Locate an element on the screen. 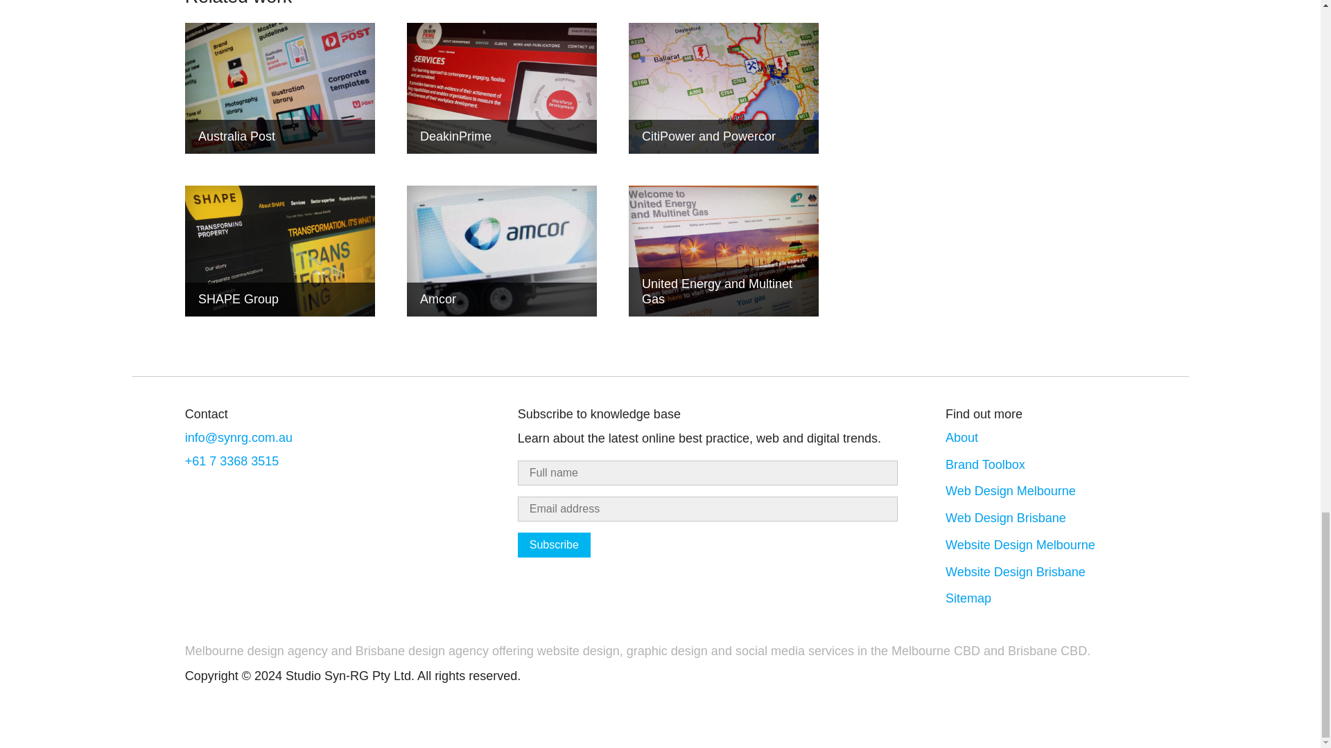 Image resolution: width=1331 pixels, height=748 pixels. Website Design Brisbane is located at coordinates (1015, 572).